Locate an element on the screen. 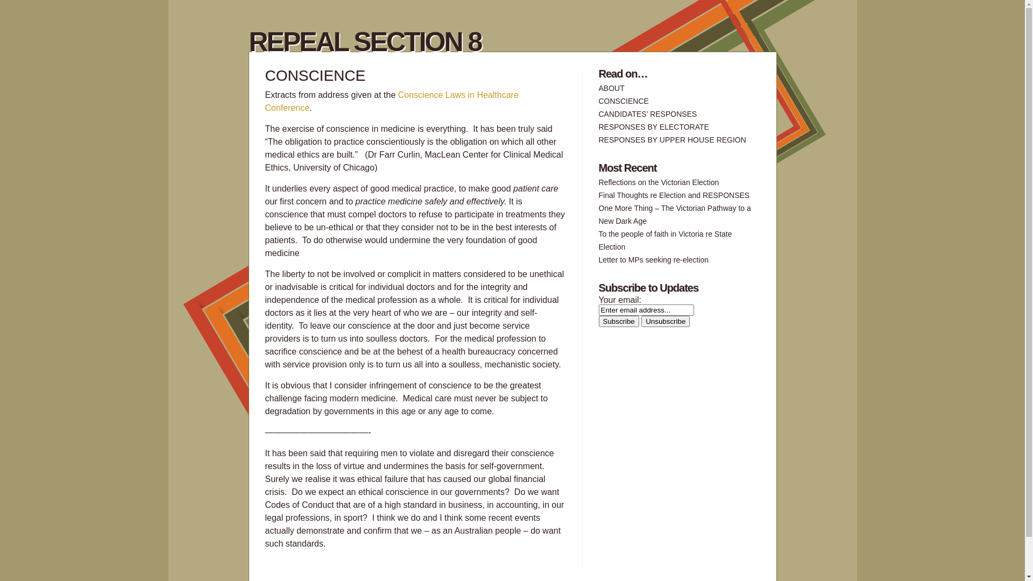 The height and width of the screenshot is (581, 1033). RESPONSES BY ELECTORATE is located at coordinates (653, 127).